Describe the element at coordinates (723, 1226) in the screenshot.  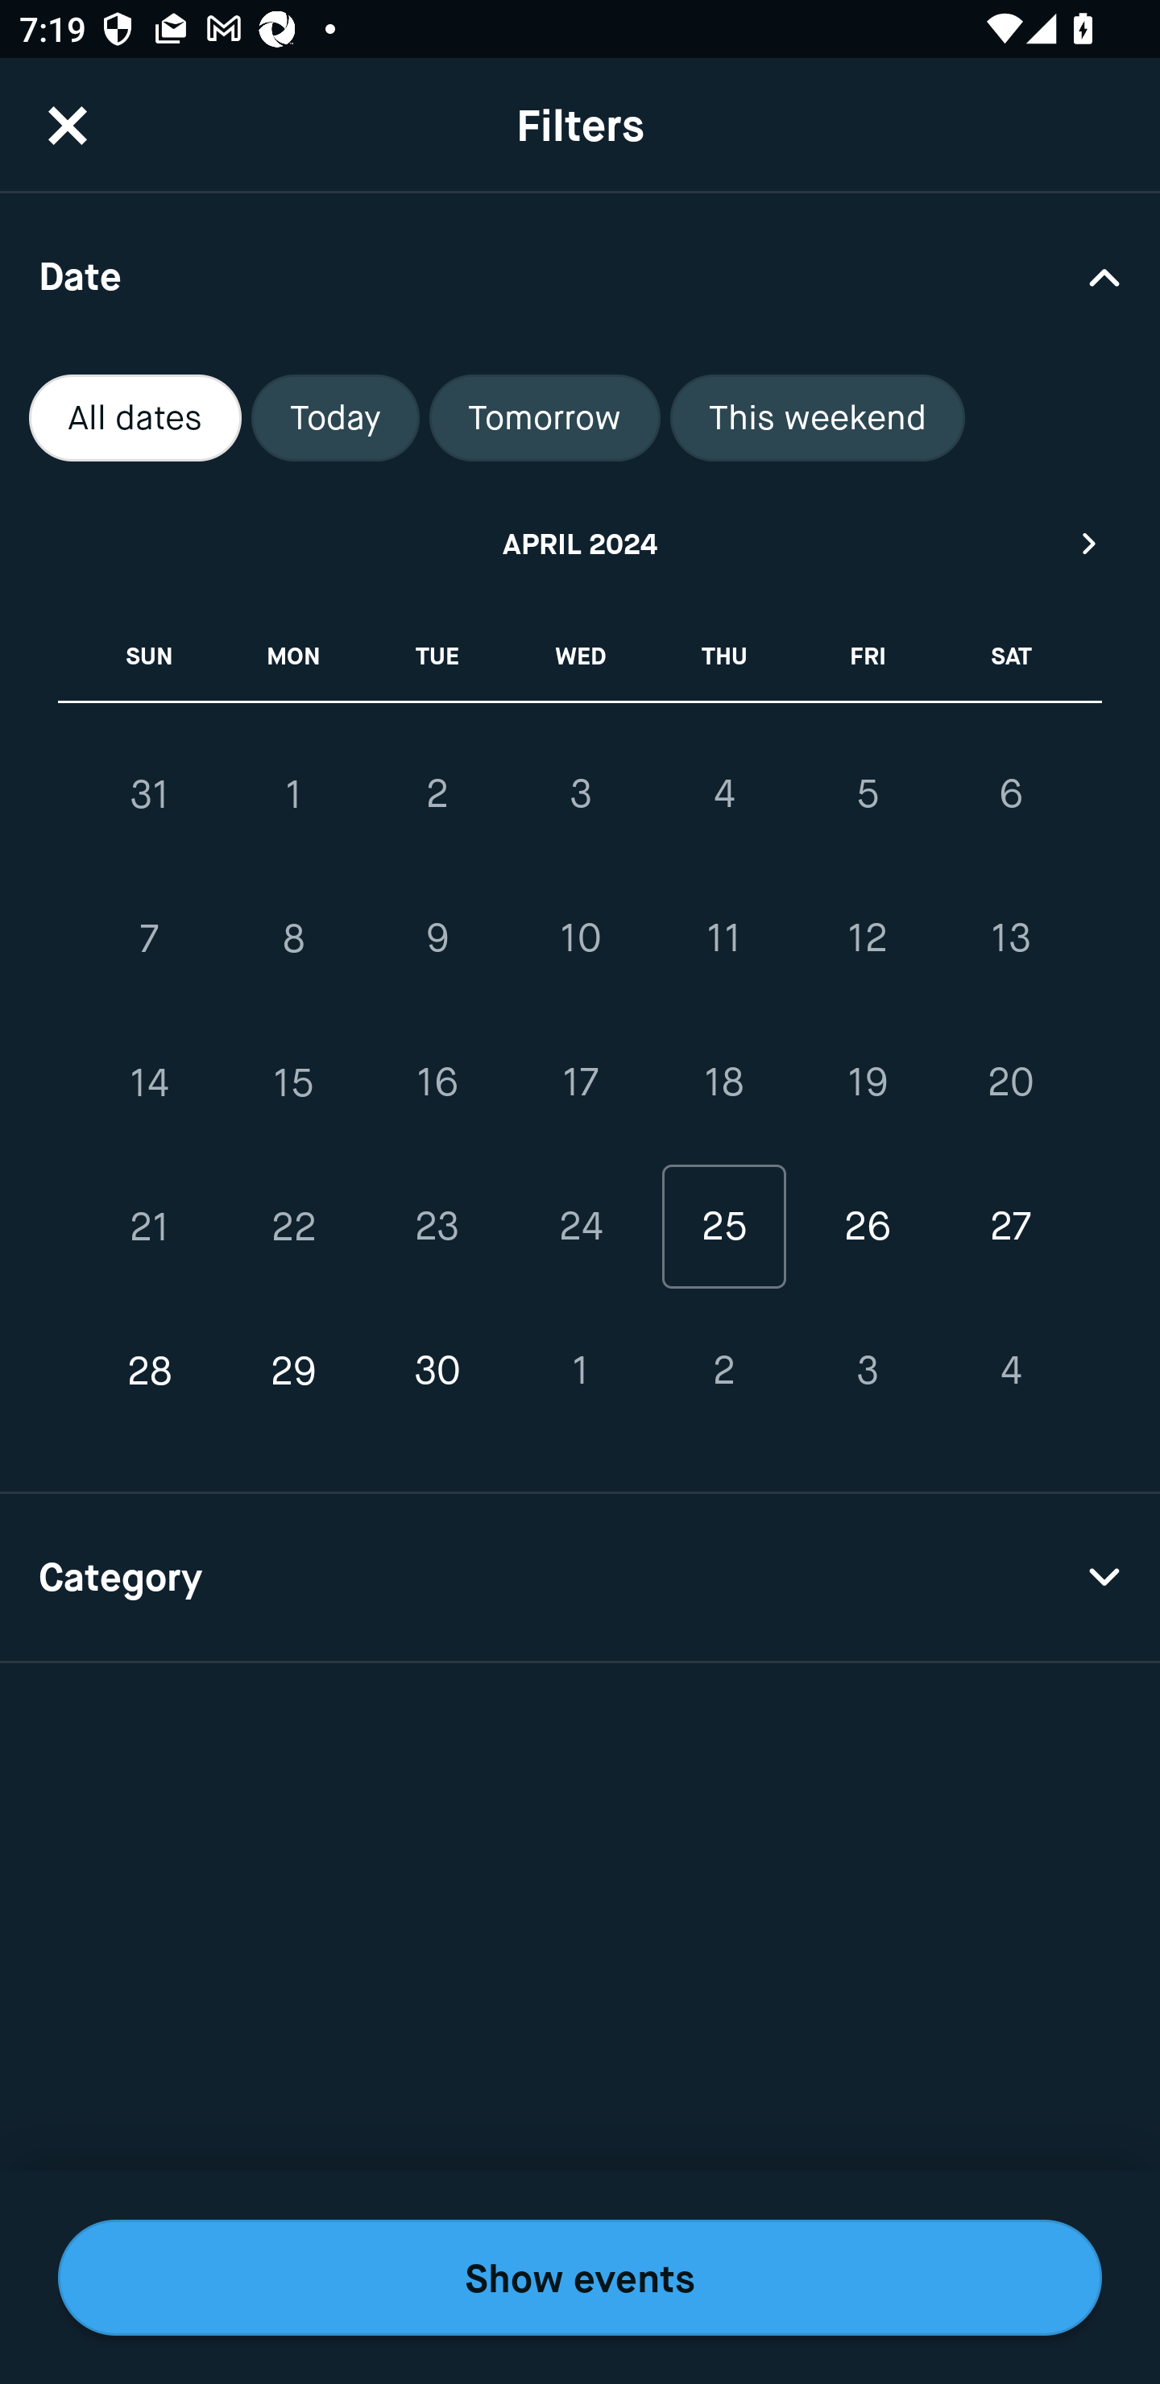
I see `25` at that location.